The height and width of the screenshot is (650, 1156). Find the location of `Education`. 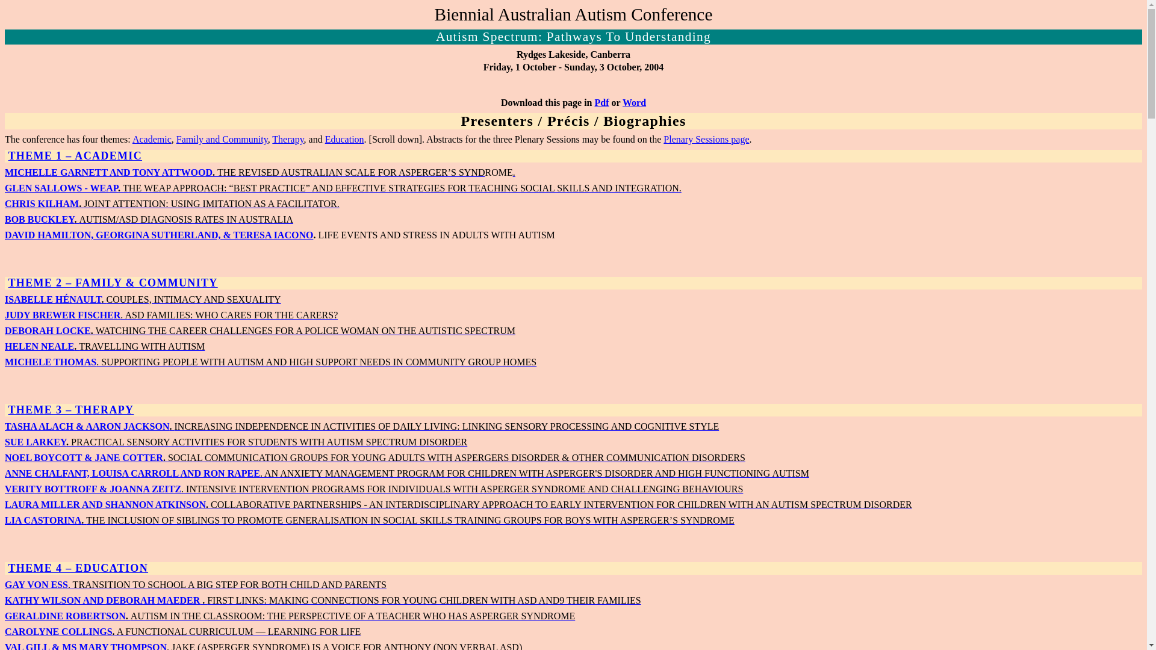

Education is located at coordinates (344, 140).